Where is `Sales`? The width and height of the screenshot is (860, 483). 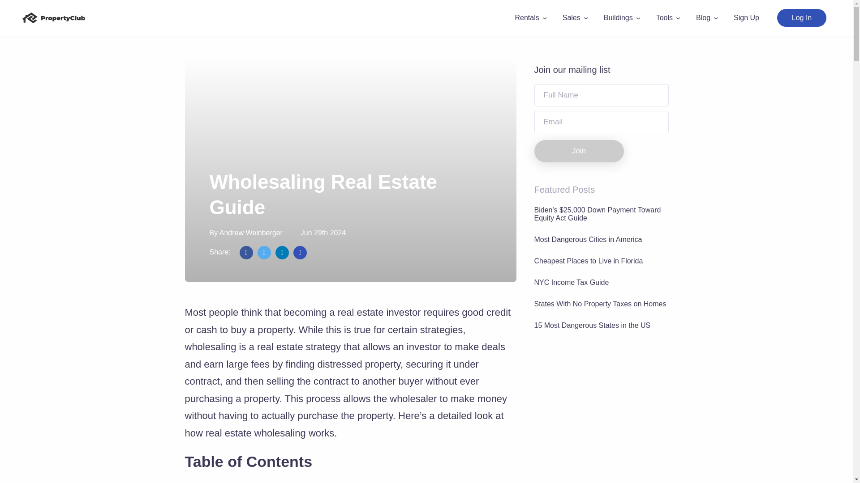 Sales is located at coordinates (574, 17).